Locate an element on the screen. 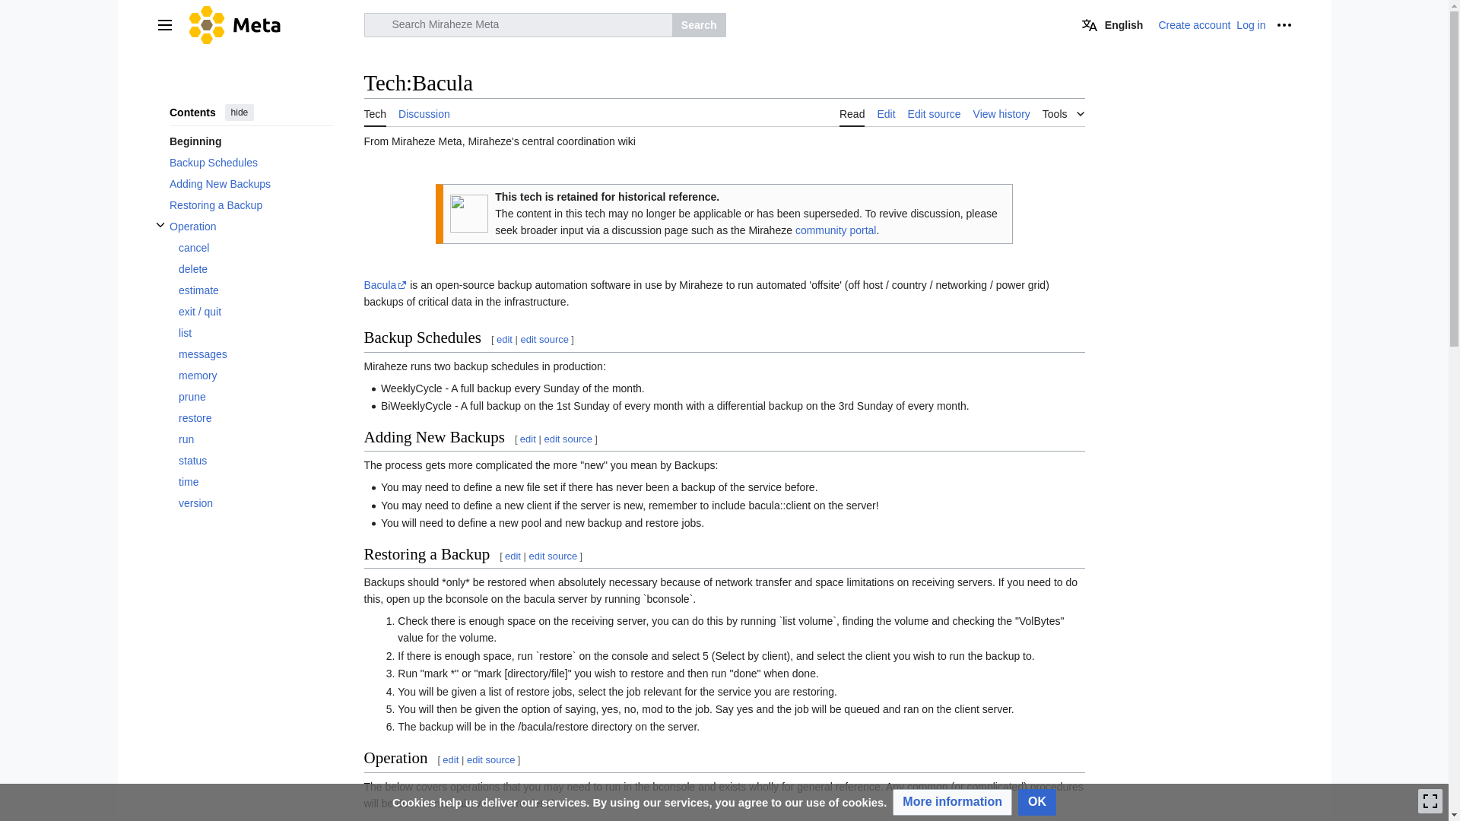  Toggle Operation subsection is located at coordinates (160, 225).